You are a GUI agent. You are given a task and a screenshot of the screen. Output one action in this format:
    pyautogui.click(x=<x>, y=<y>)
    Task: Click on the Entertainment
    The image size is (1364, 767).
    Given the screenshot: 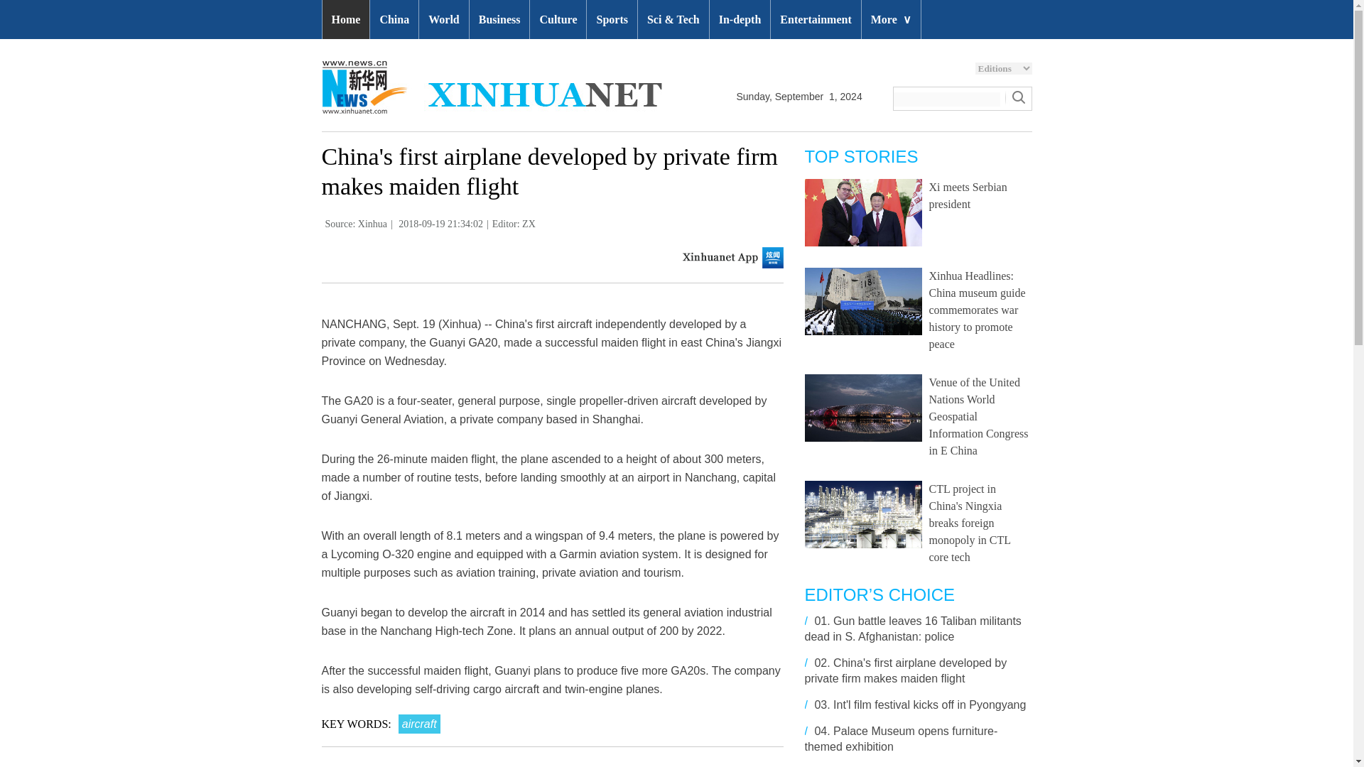 What is the action you would take?
    pyautogui.click(x=816, y=20)
    